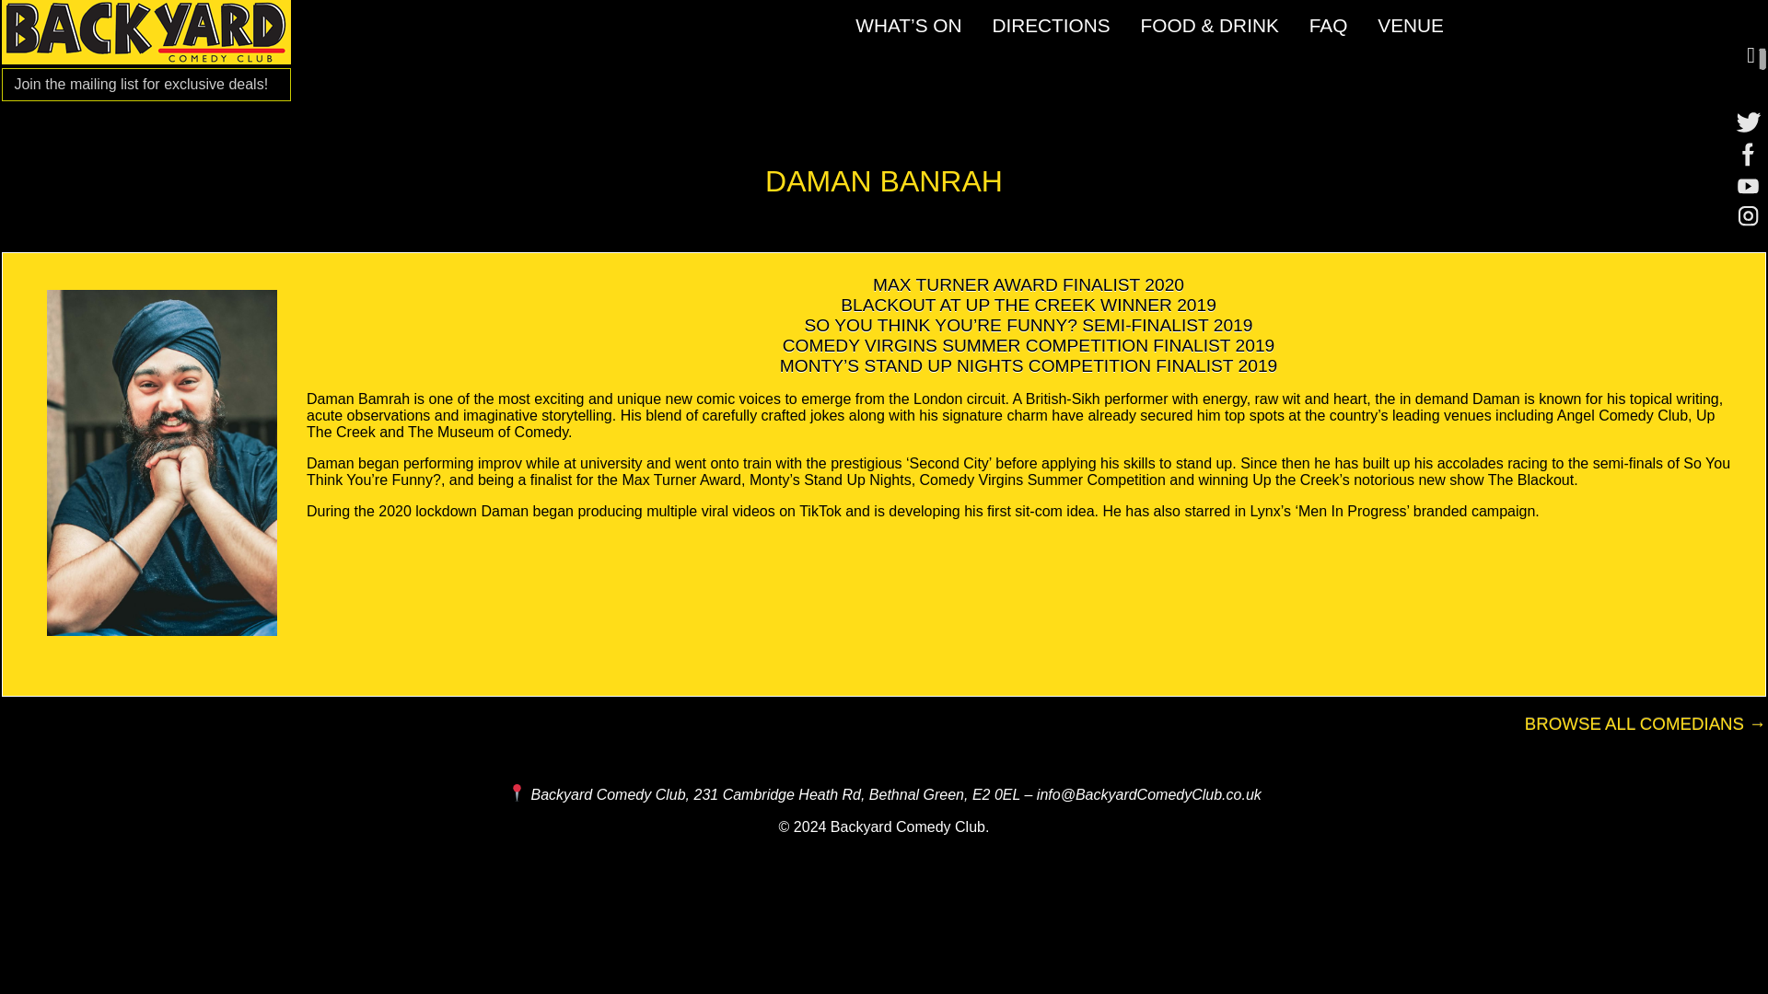 The width and height of the screenshot is (1768, 994). I want to click on DIRECTIONS, so click(1051, 25).